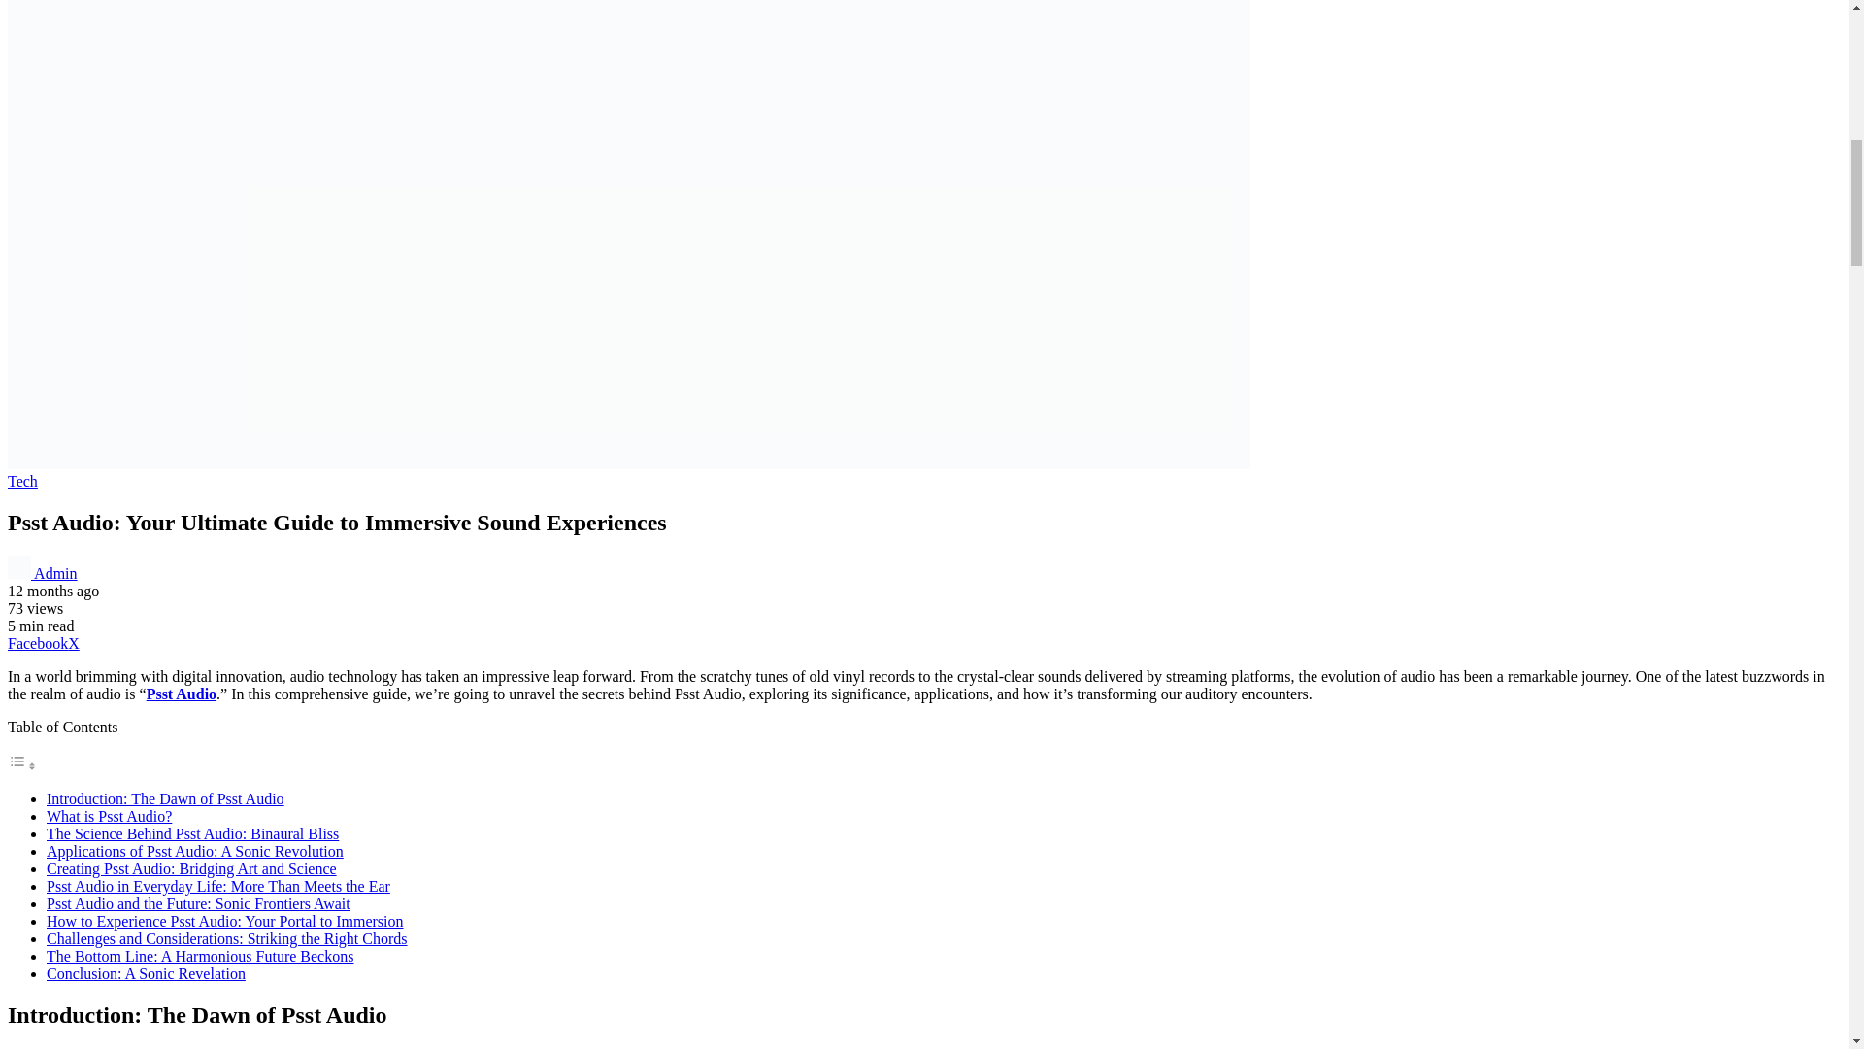 The image size is (1864, 1049). I want to click on The Bottom Line: A Harmonious Future Beckons, so click(200, 956).